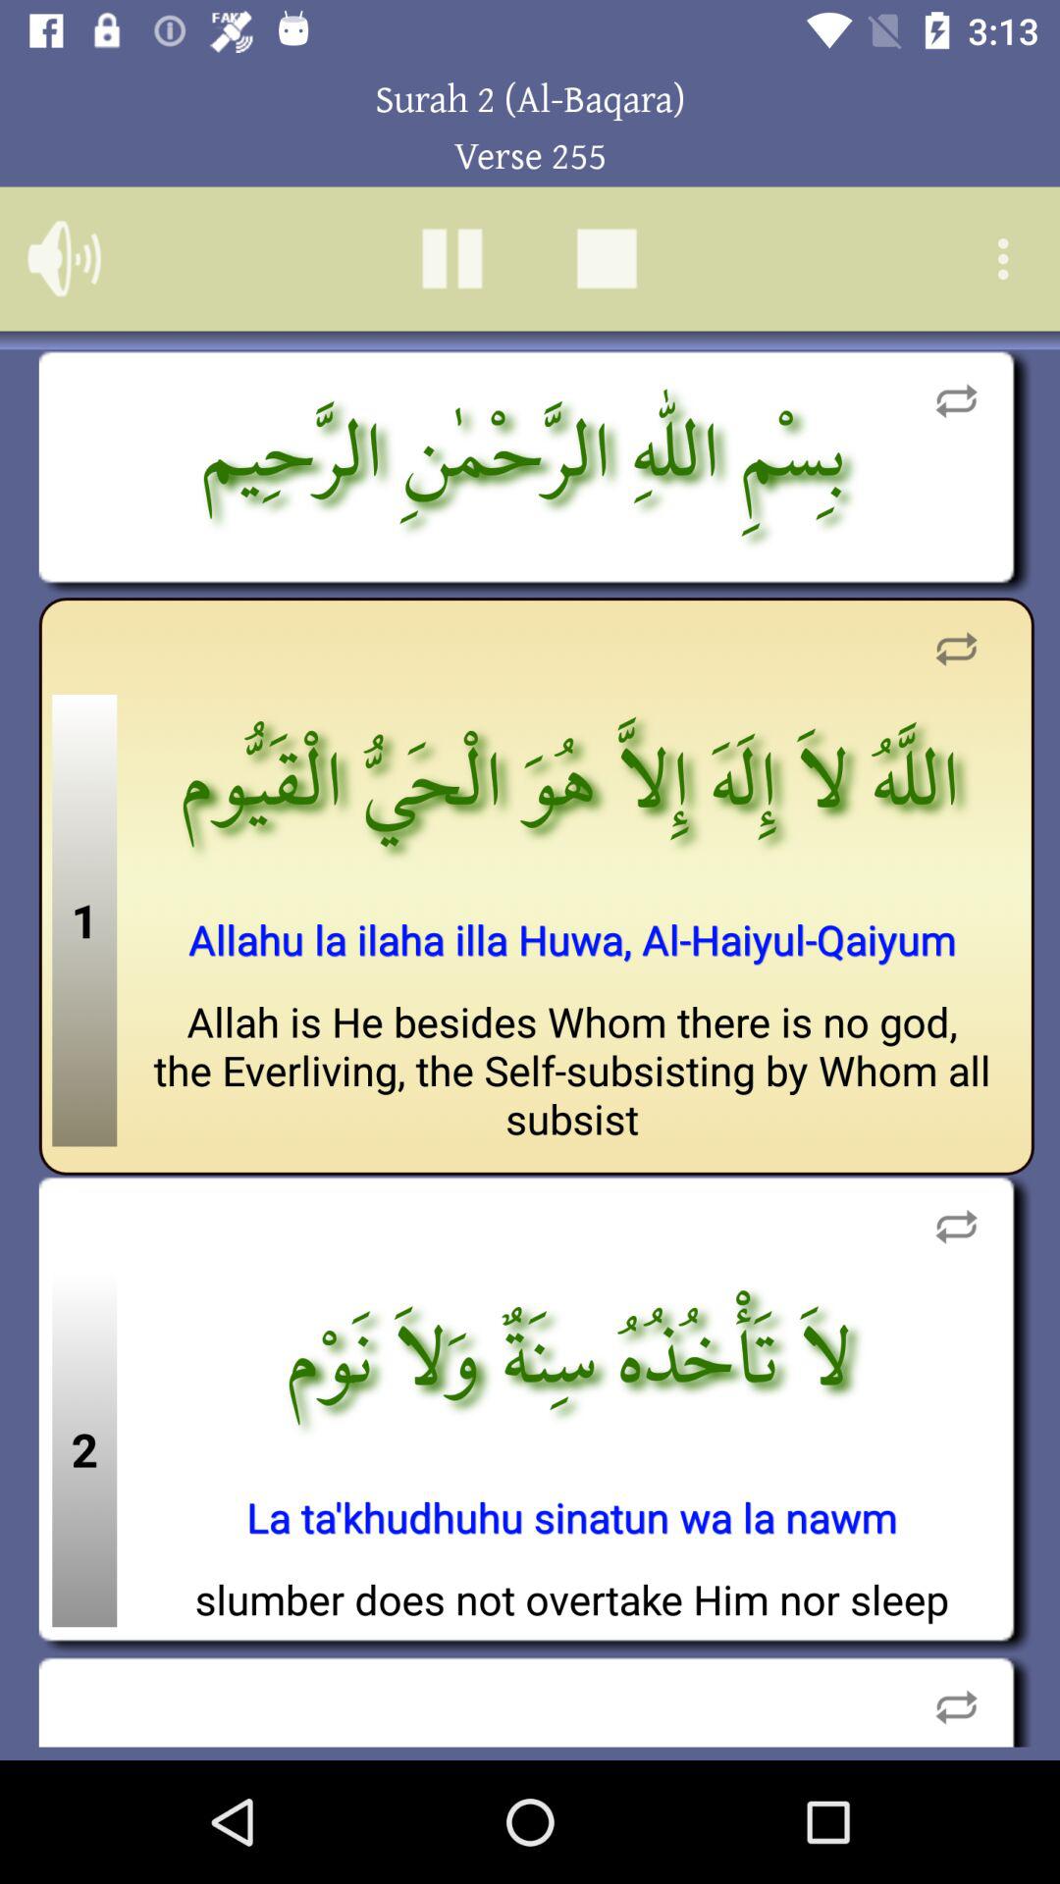 This screenshot has height=1884, width=1060. I want to click on replay verse, so click(956, 1701).